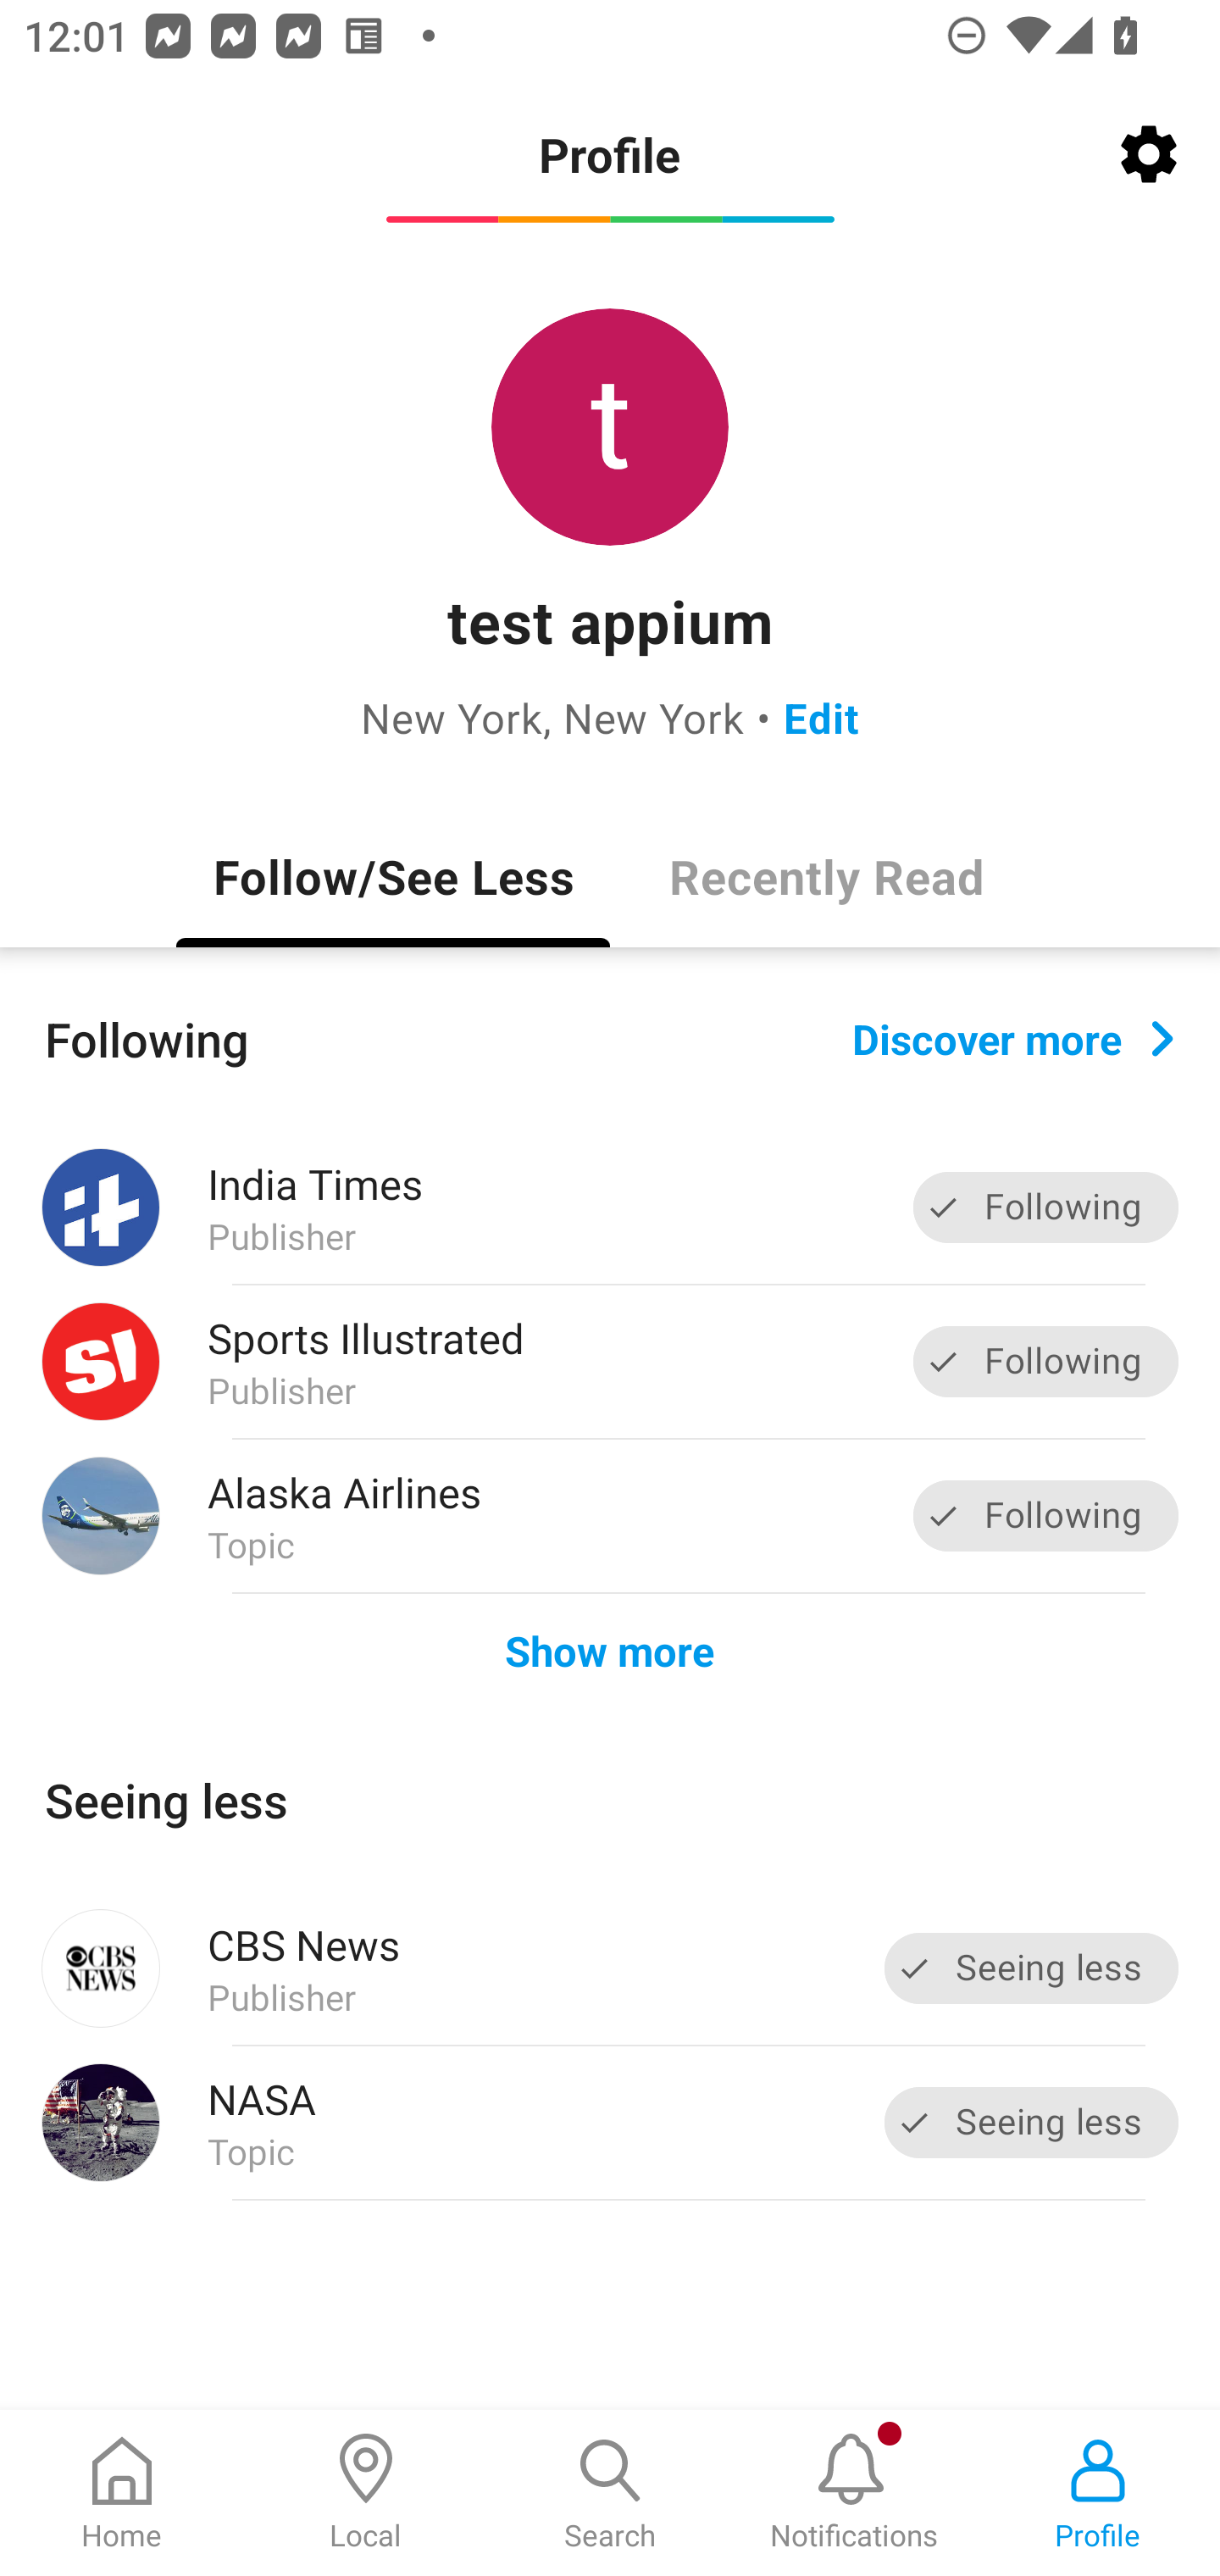  What do you see at coordinates (1032, 2122) in the screenshot?
I see `Seeing less` at bounding box center [1032, 2122].